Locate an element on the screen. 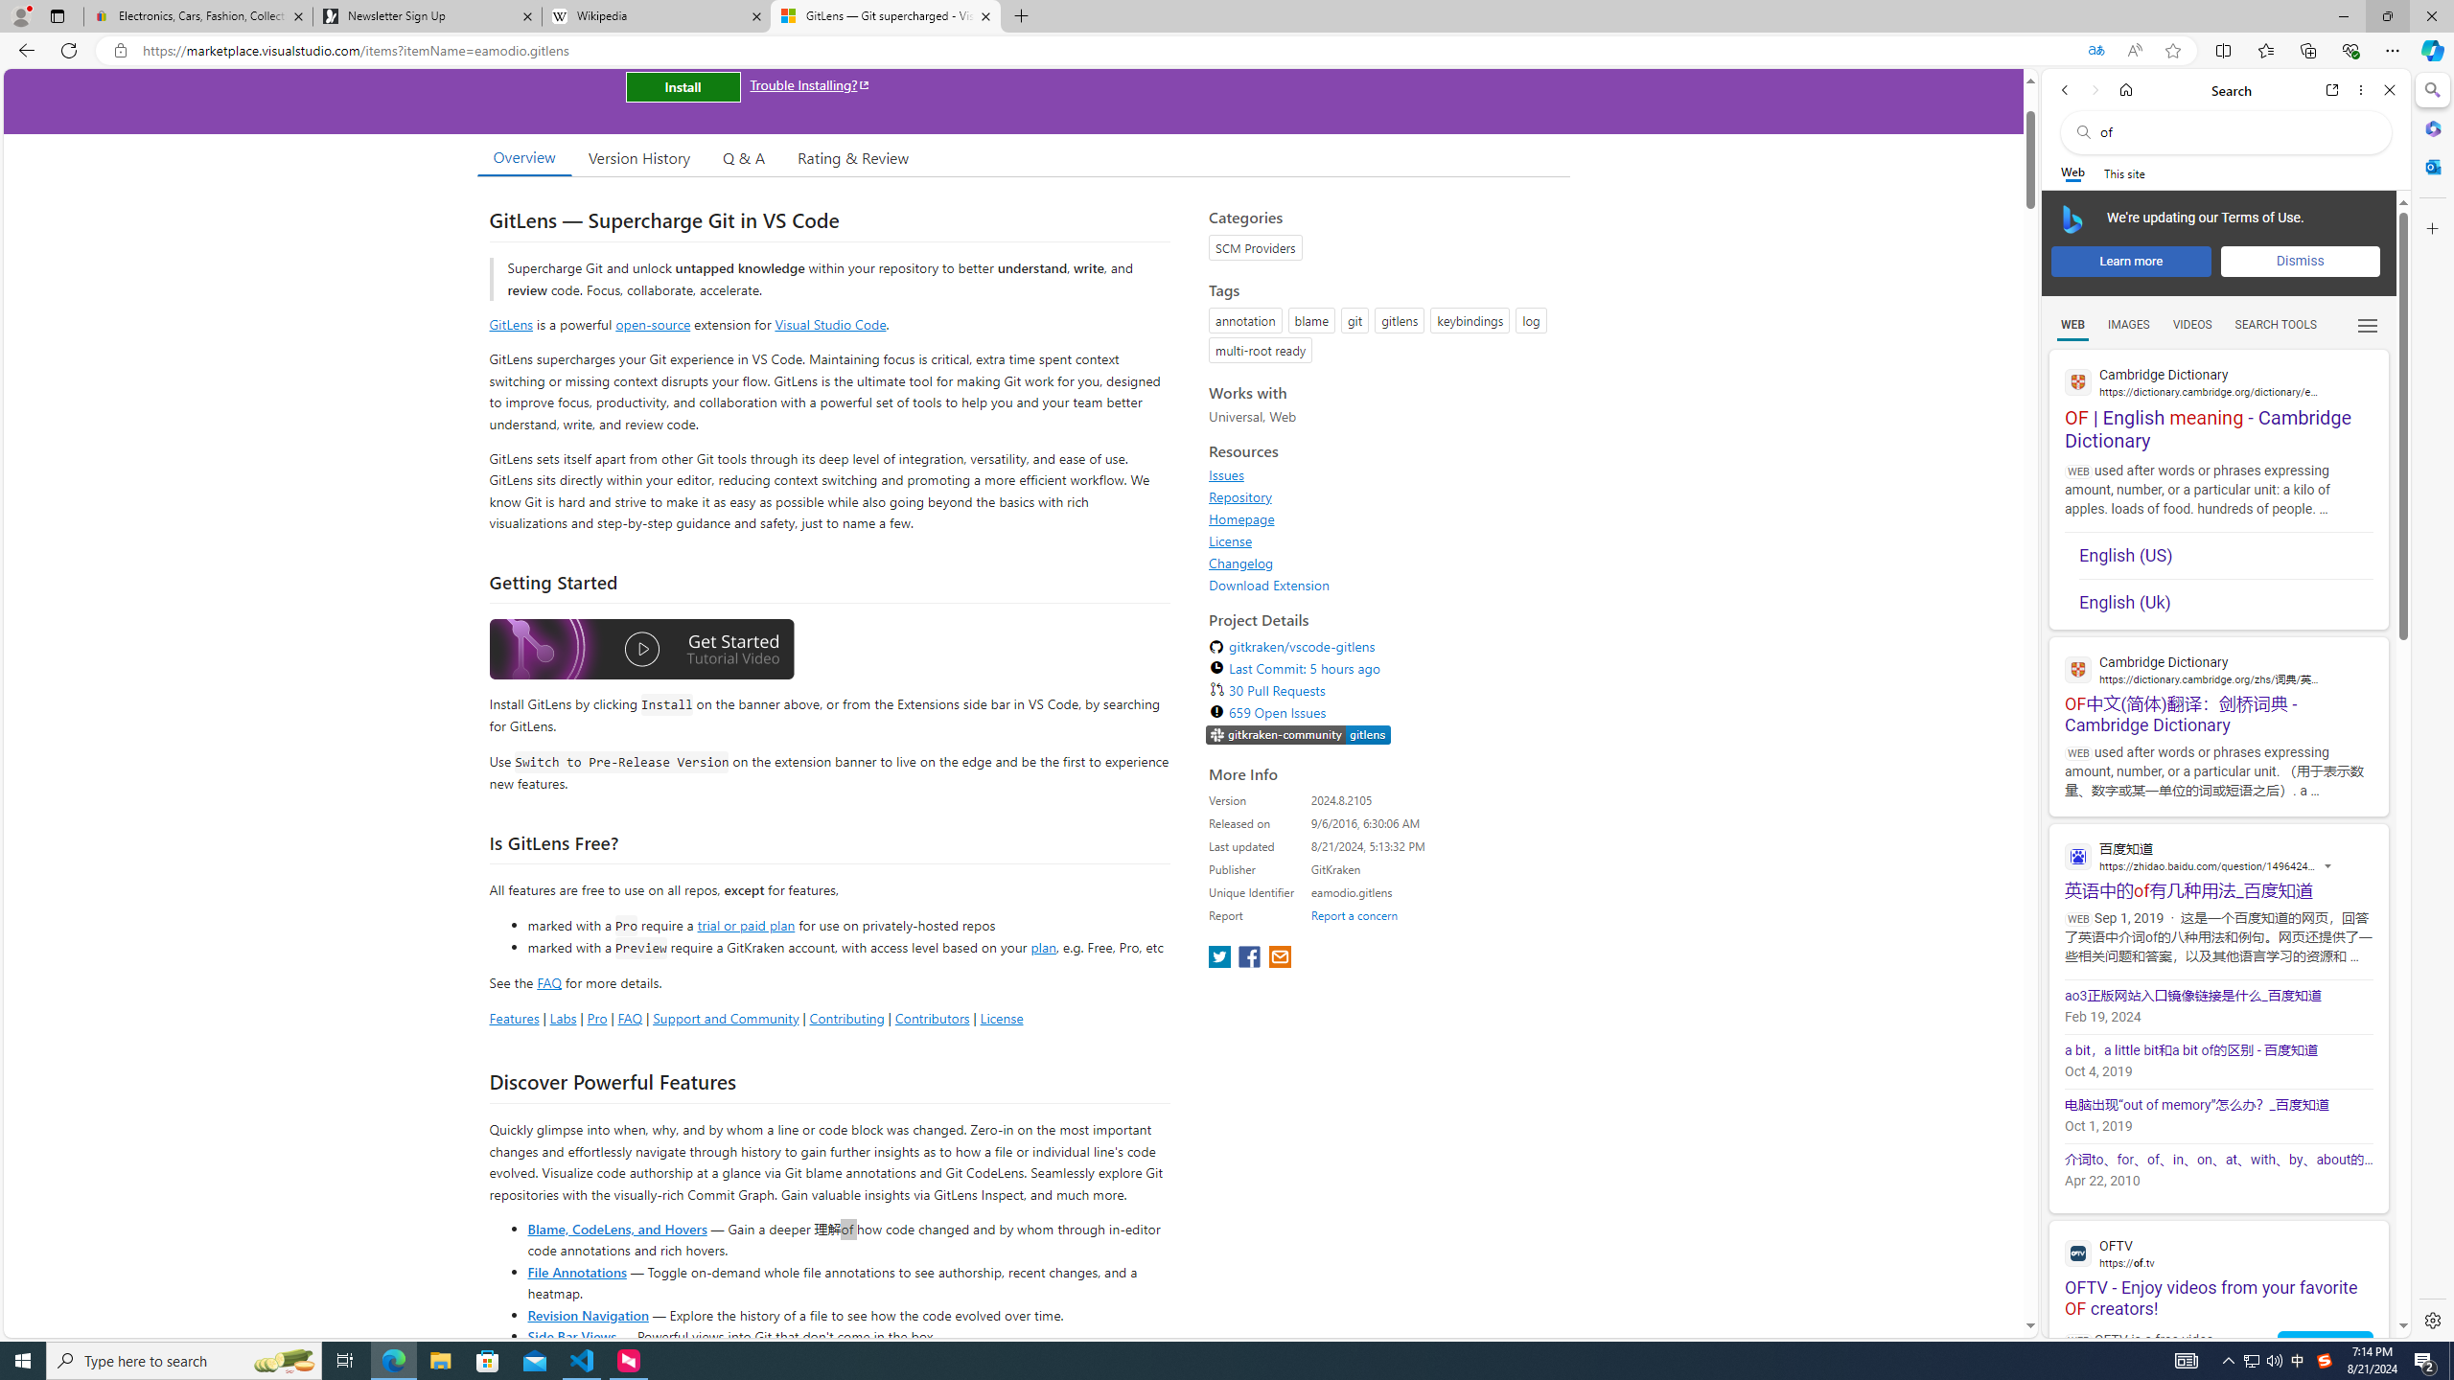 This screenshot has height=1380, width=2454. File Annotations is located at coordinates (576, 1271).